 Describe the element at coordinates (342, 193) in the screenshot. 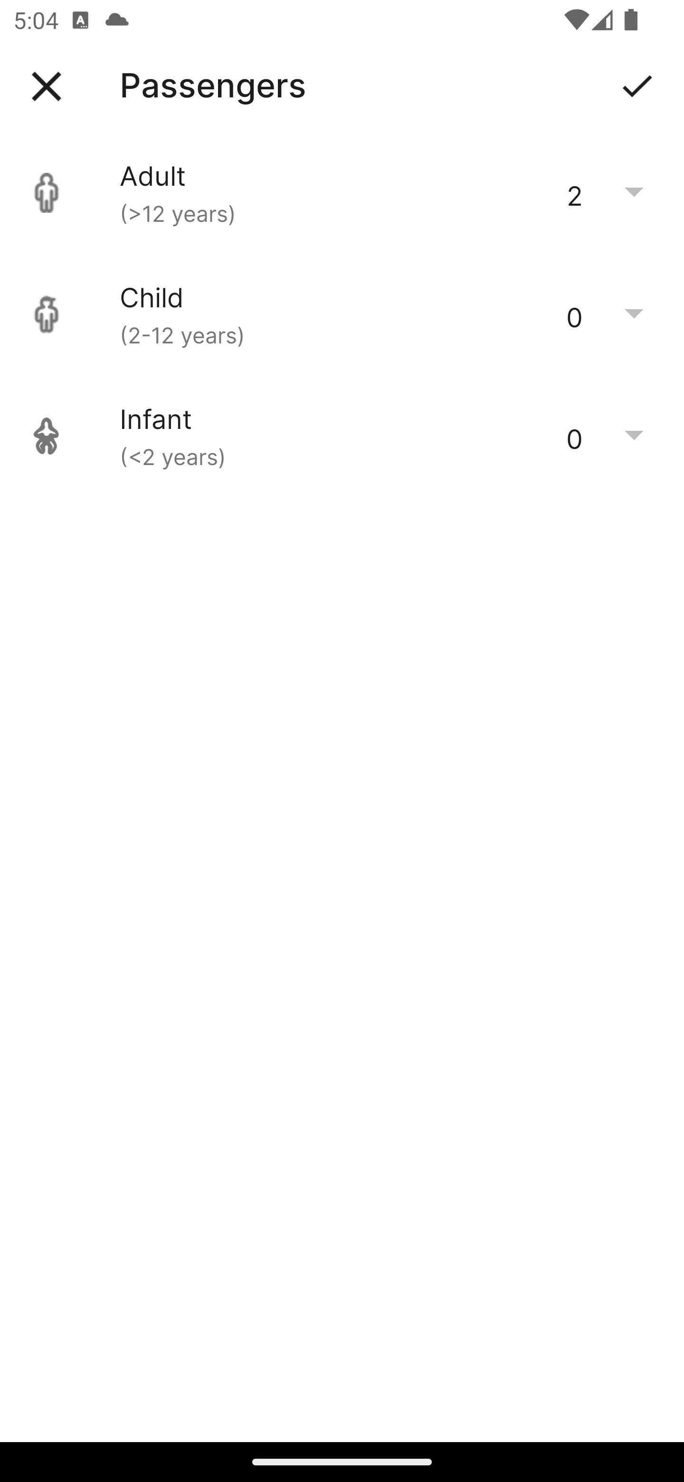

I see `Adult (>12 years) 2` at that location.